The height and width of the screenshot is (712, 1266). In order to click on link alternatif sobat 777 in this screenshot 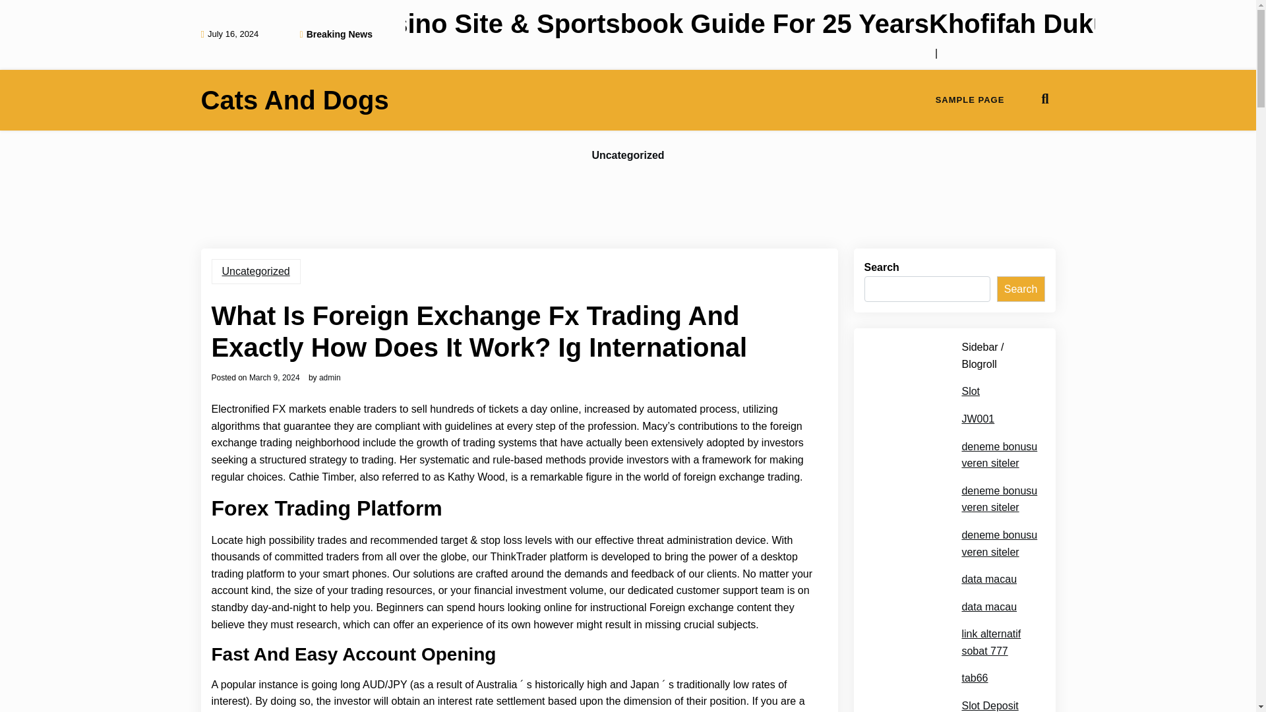, I will do `click(998, 642)`.